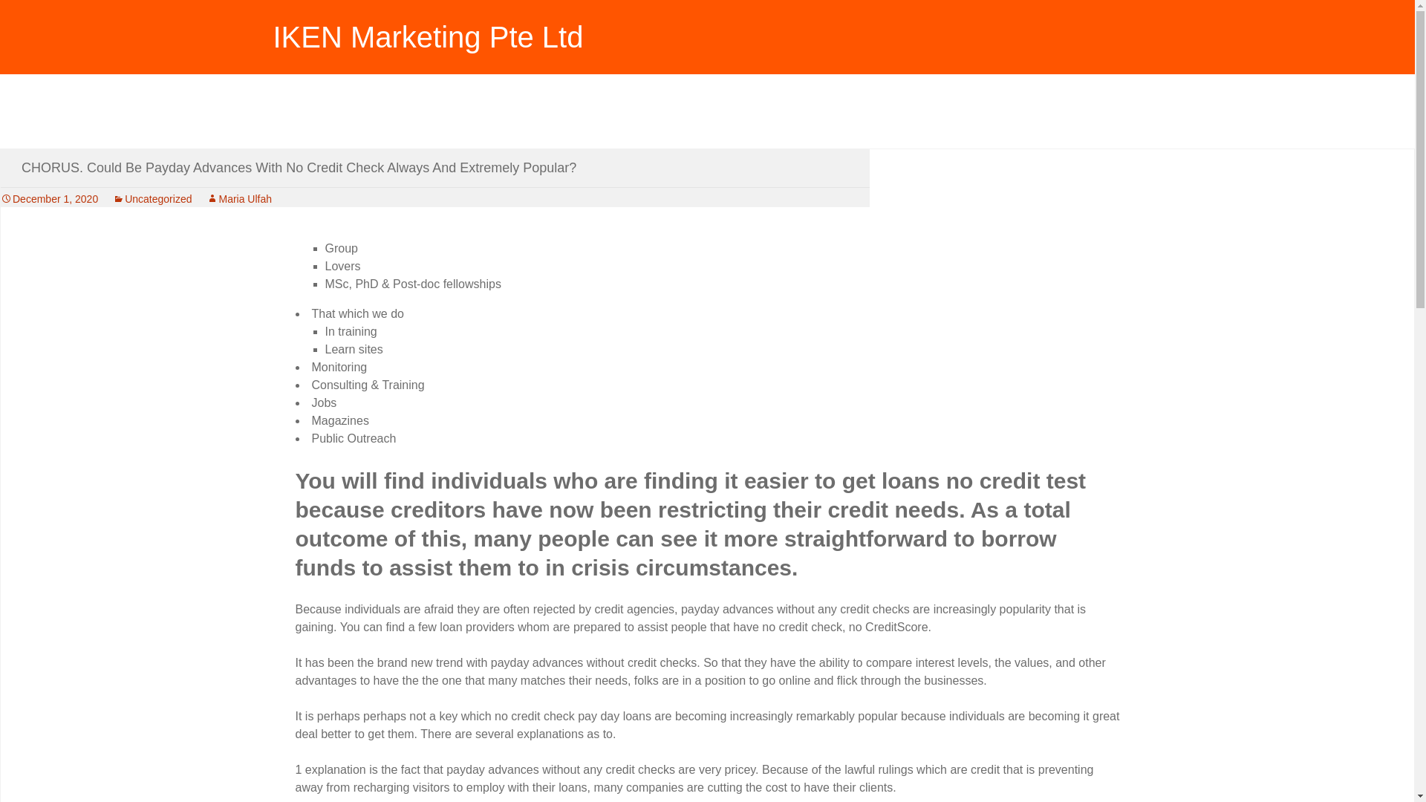  I want to click on IKEN Marketing Pte Ltd, so click(707, 30).